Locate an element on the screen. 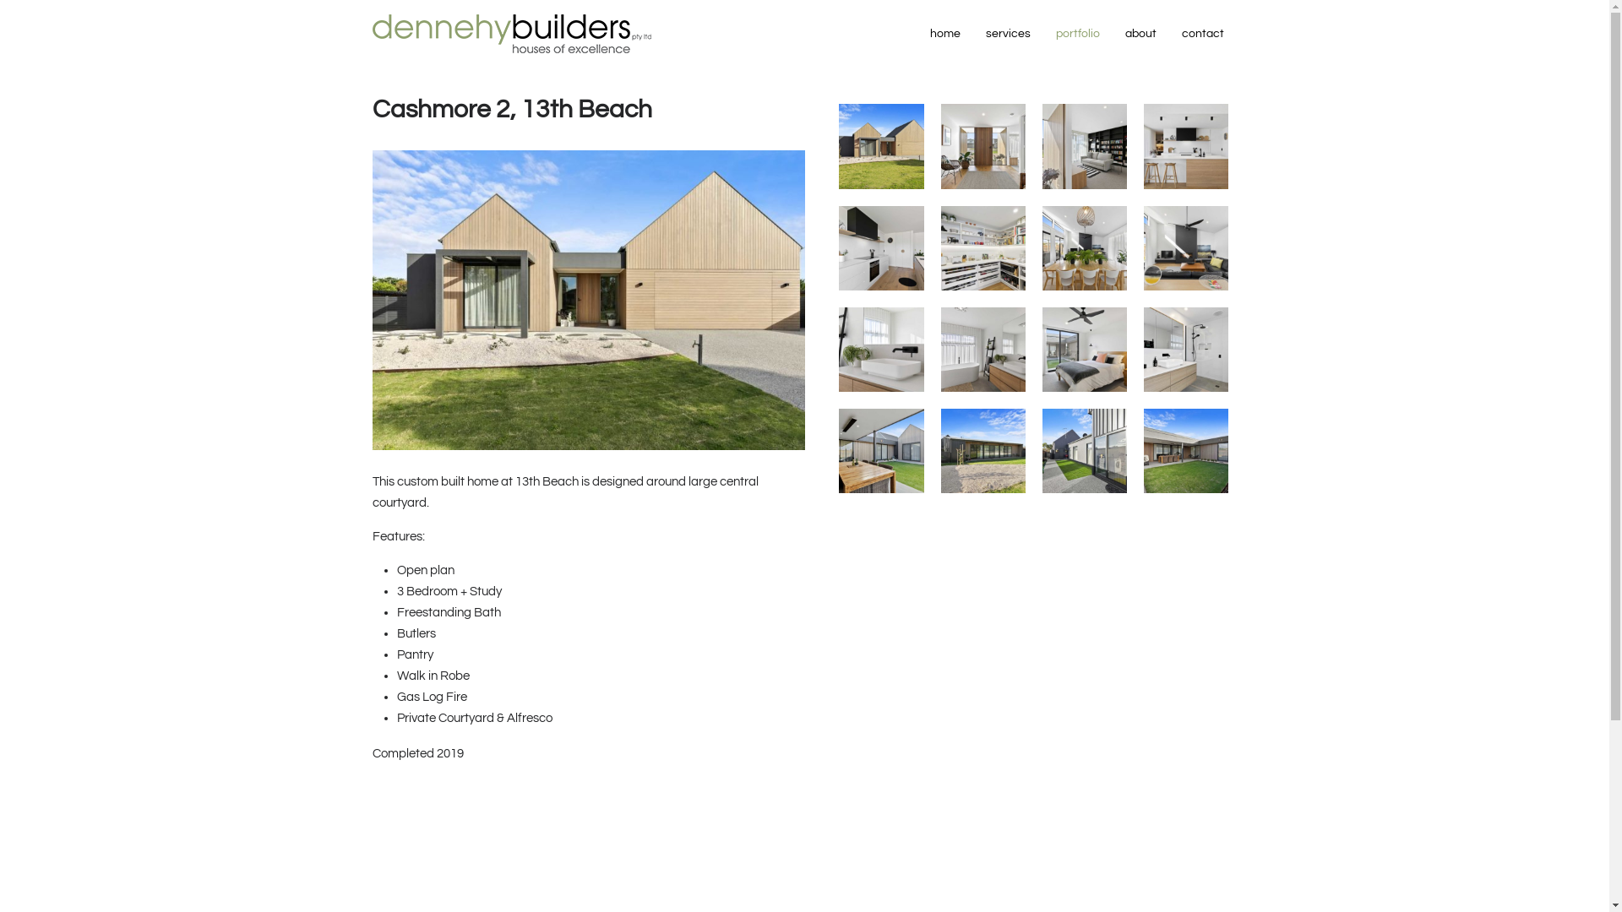 This screenshot has height=912, width=1622. Custom builders 13th Beach is located at coordinates (881, 451).